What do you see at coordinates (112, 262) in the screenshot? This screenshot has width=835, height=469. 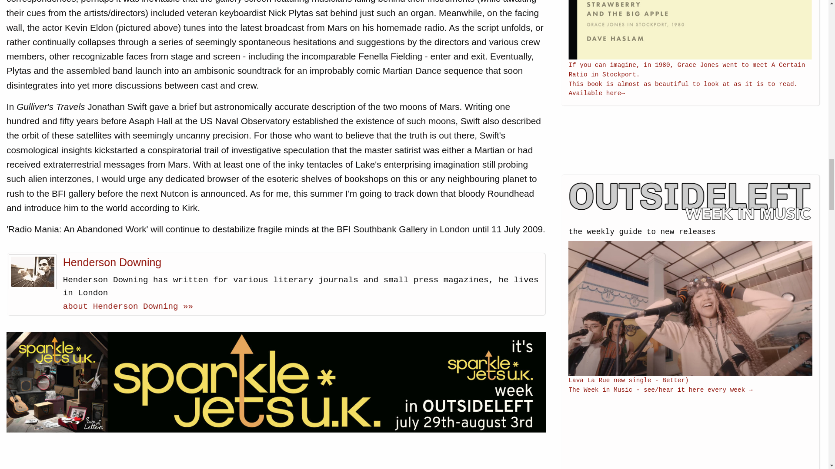 I see `Henderson Downing` at bounding box center [112, 262].